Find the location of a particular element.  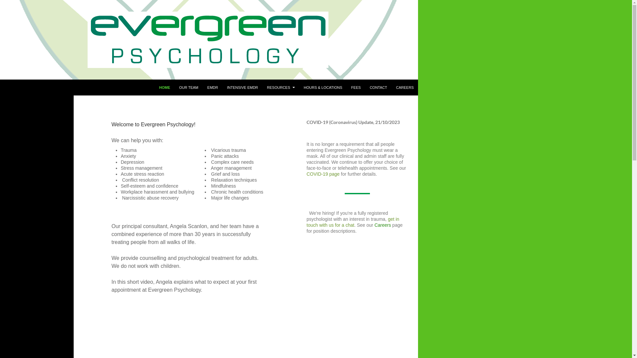

INTENSIVE EMDR is located at coordinates (243, 88).